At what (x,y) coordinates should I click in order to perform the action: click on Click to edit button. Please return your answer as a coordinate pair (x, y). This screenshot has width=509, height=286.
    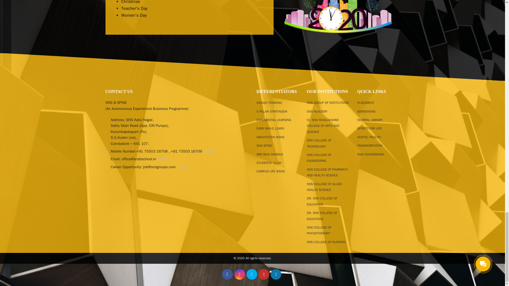
    Looking at the image, I should click on (252, 274).